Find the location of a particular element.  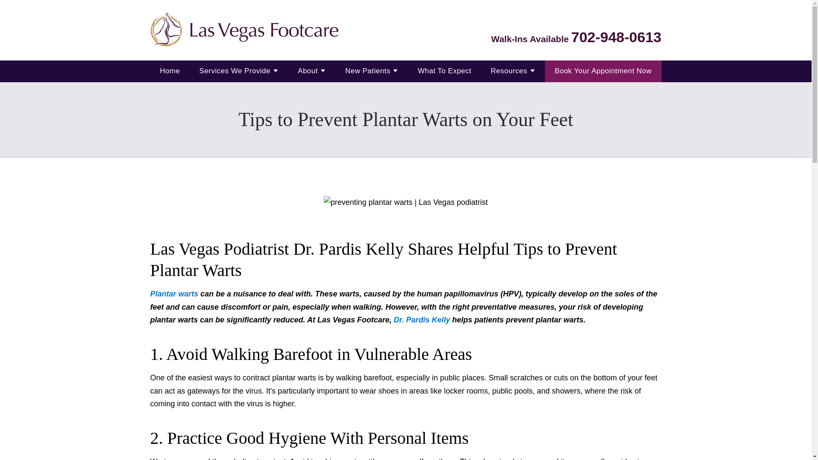

Resources is located at coordinates (509, 71).